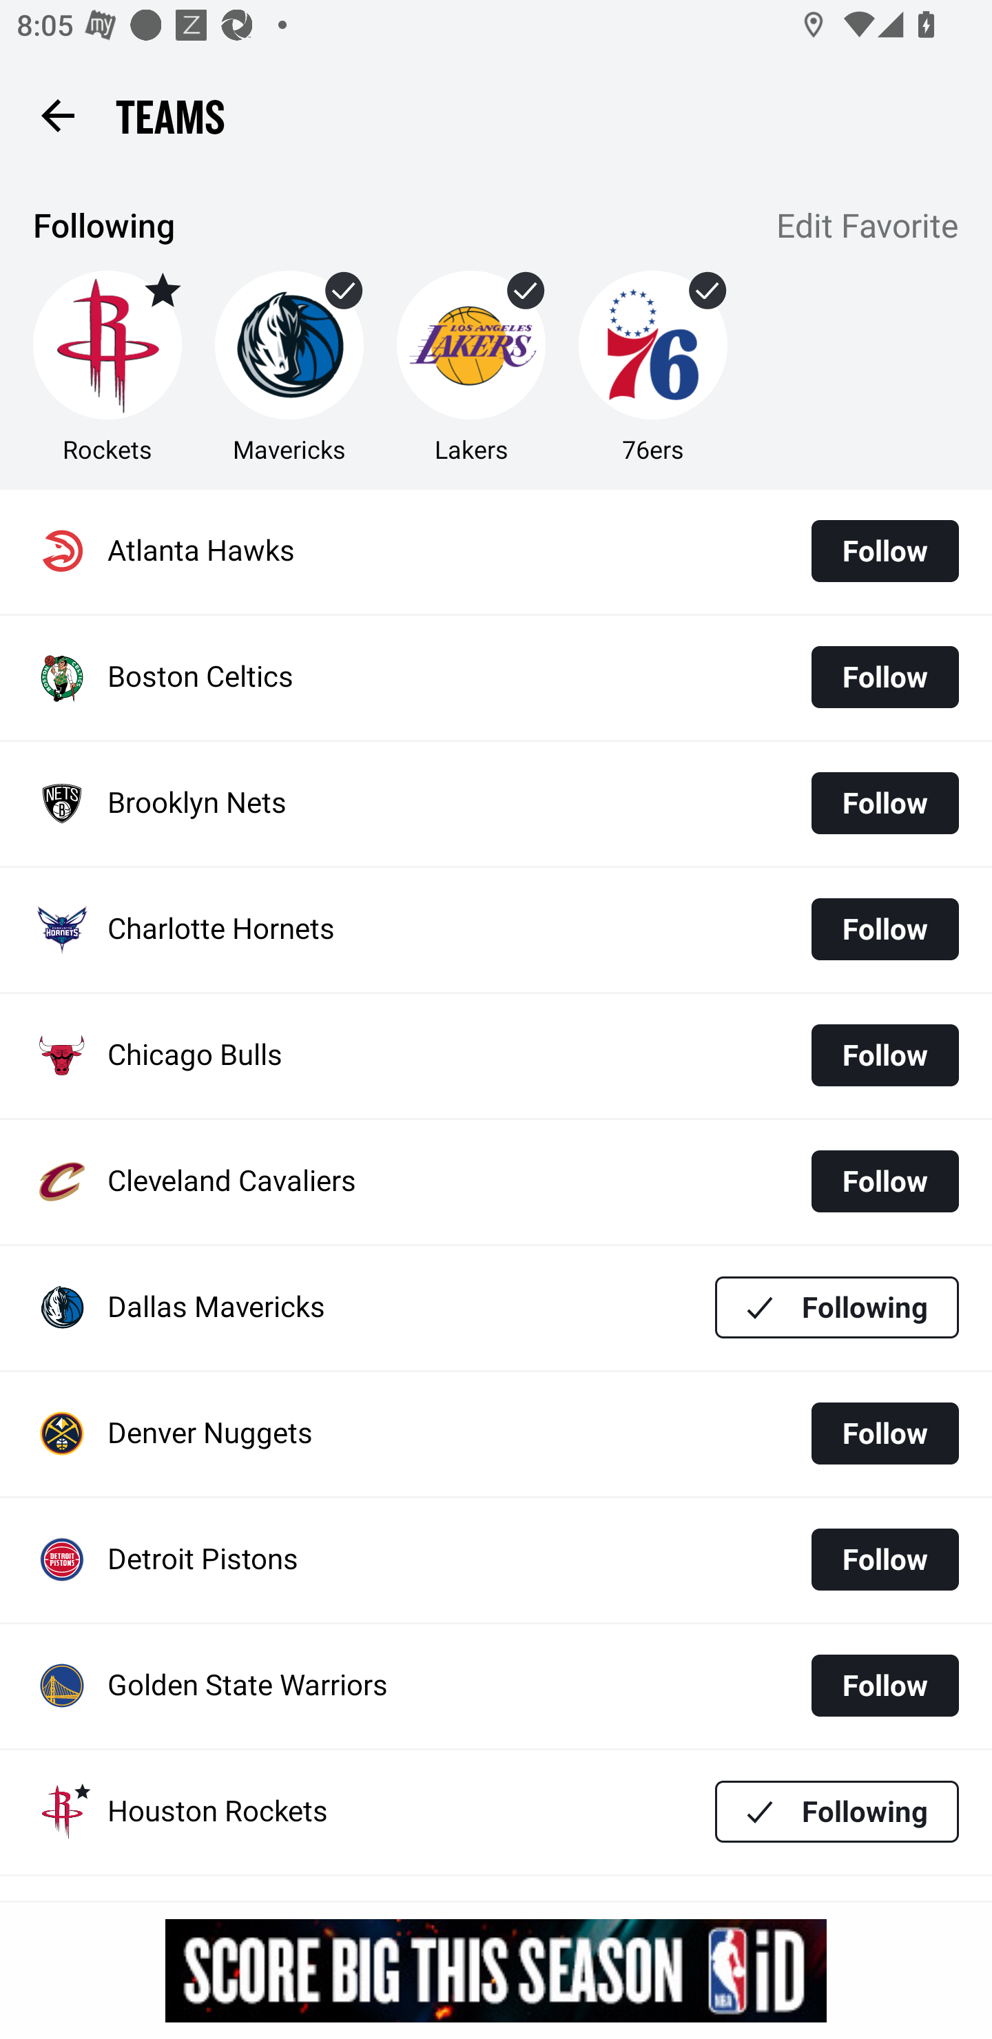  I want to click on Golden State Warriors Follow, so click(496, 1686).